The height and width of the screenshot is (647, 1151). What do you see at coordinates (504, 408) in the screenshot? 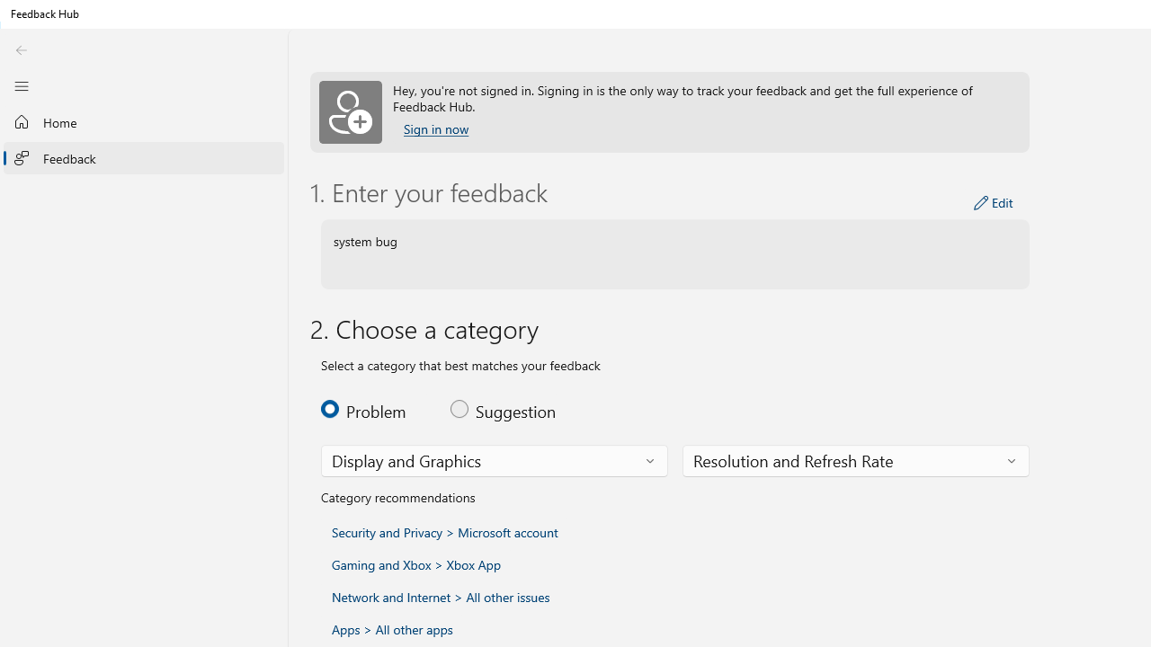
I see `Feedback type, Suggestion` at bounding box center [504, 408].